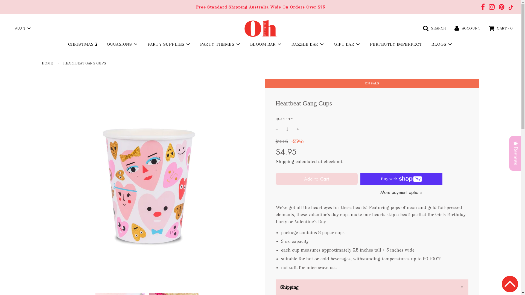 The image size is (525, 295). What do you see at coordinates (317, 179) in the screenshot?
I see `loading...
Add to Cart` at bounding box center [317, 179].